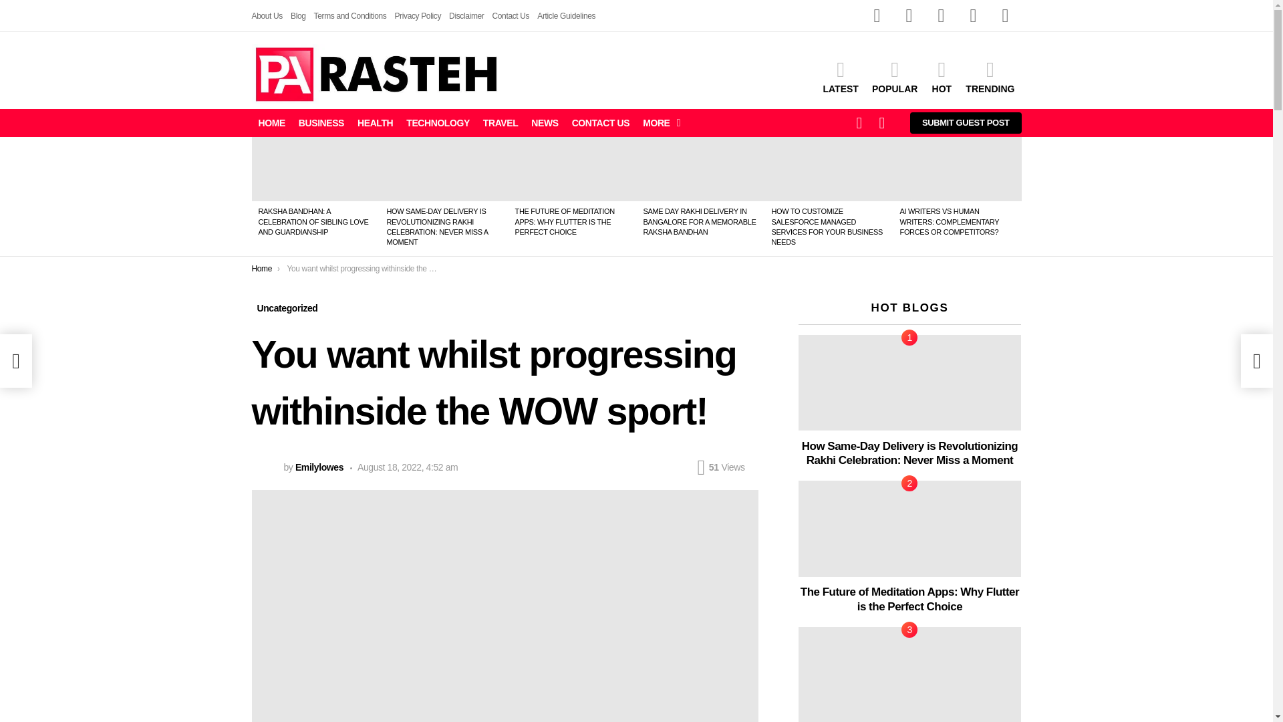  What do you see at coordinates (658, 122) in the screenshot?
I see `MORE` at bounding box center [658, 122].